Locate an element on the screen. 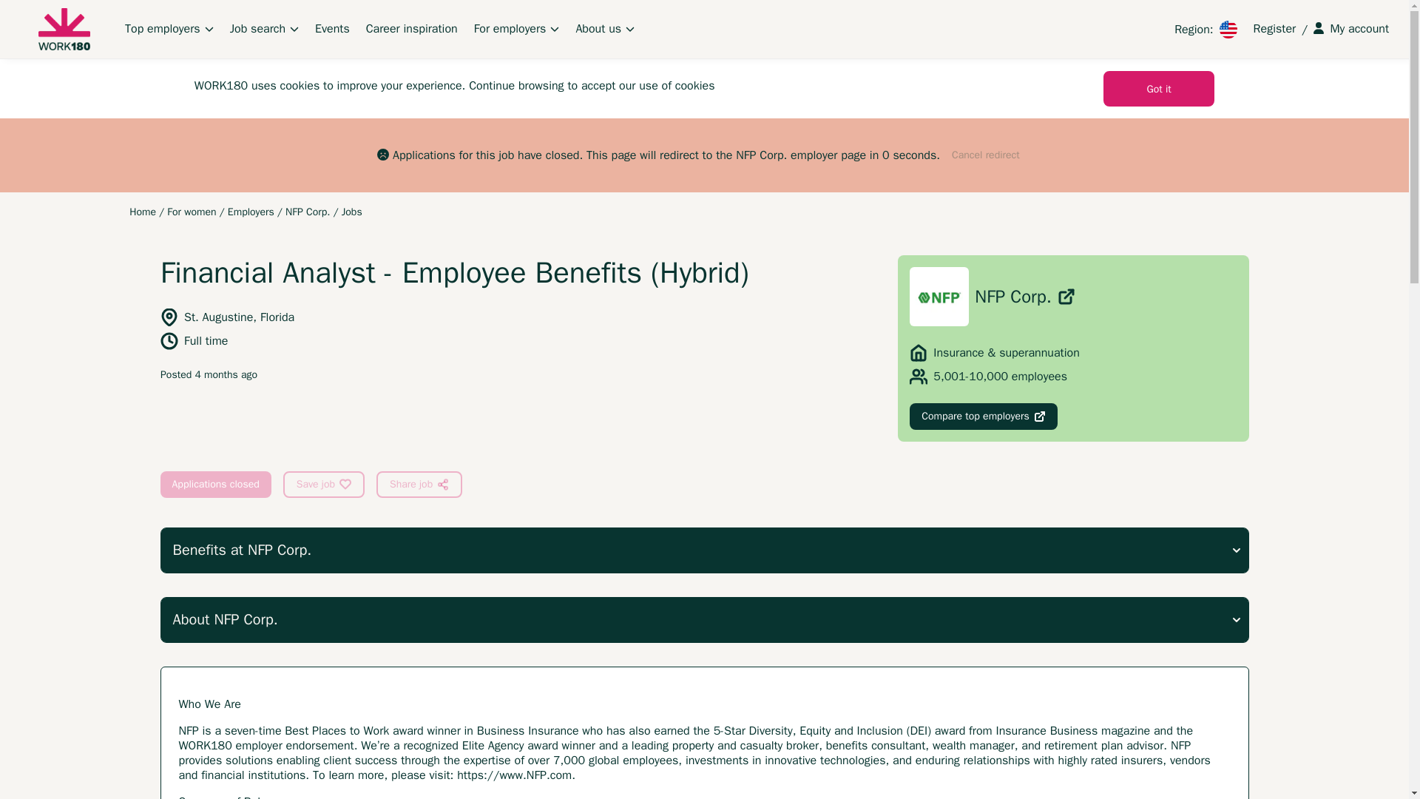  use of cookies is located at coordinates (676, 86).